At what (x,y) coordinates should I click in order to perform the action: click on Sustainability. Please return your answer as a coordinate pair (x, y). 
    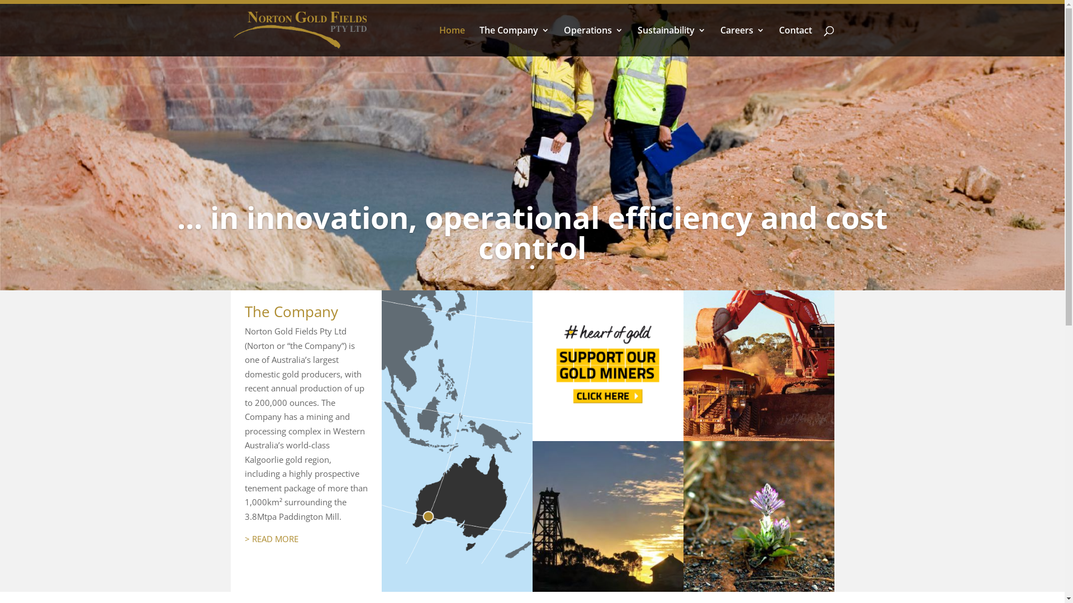
    Looking at the image, I should click on (671, 41).